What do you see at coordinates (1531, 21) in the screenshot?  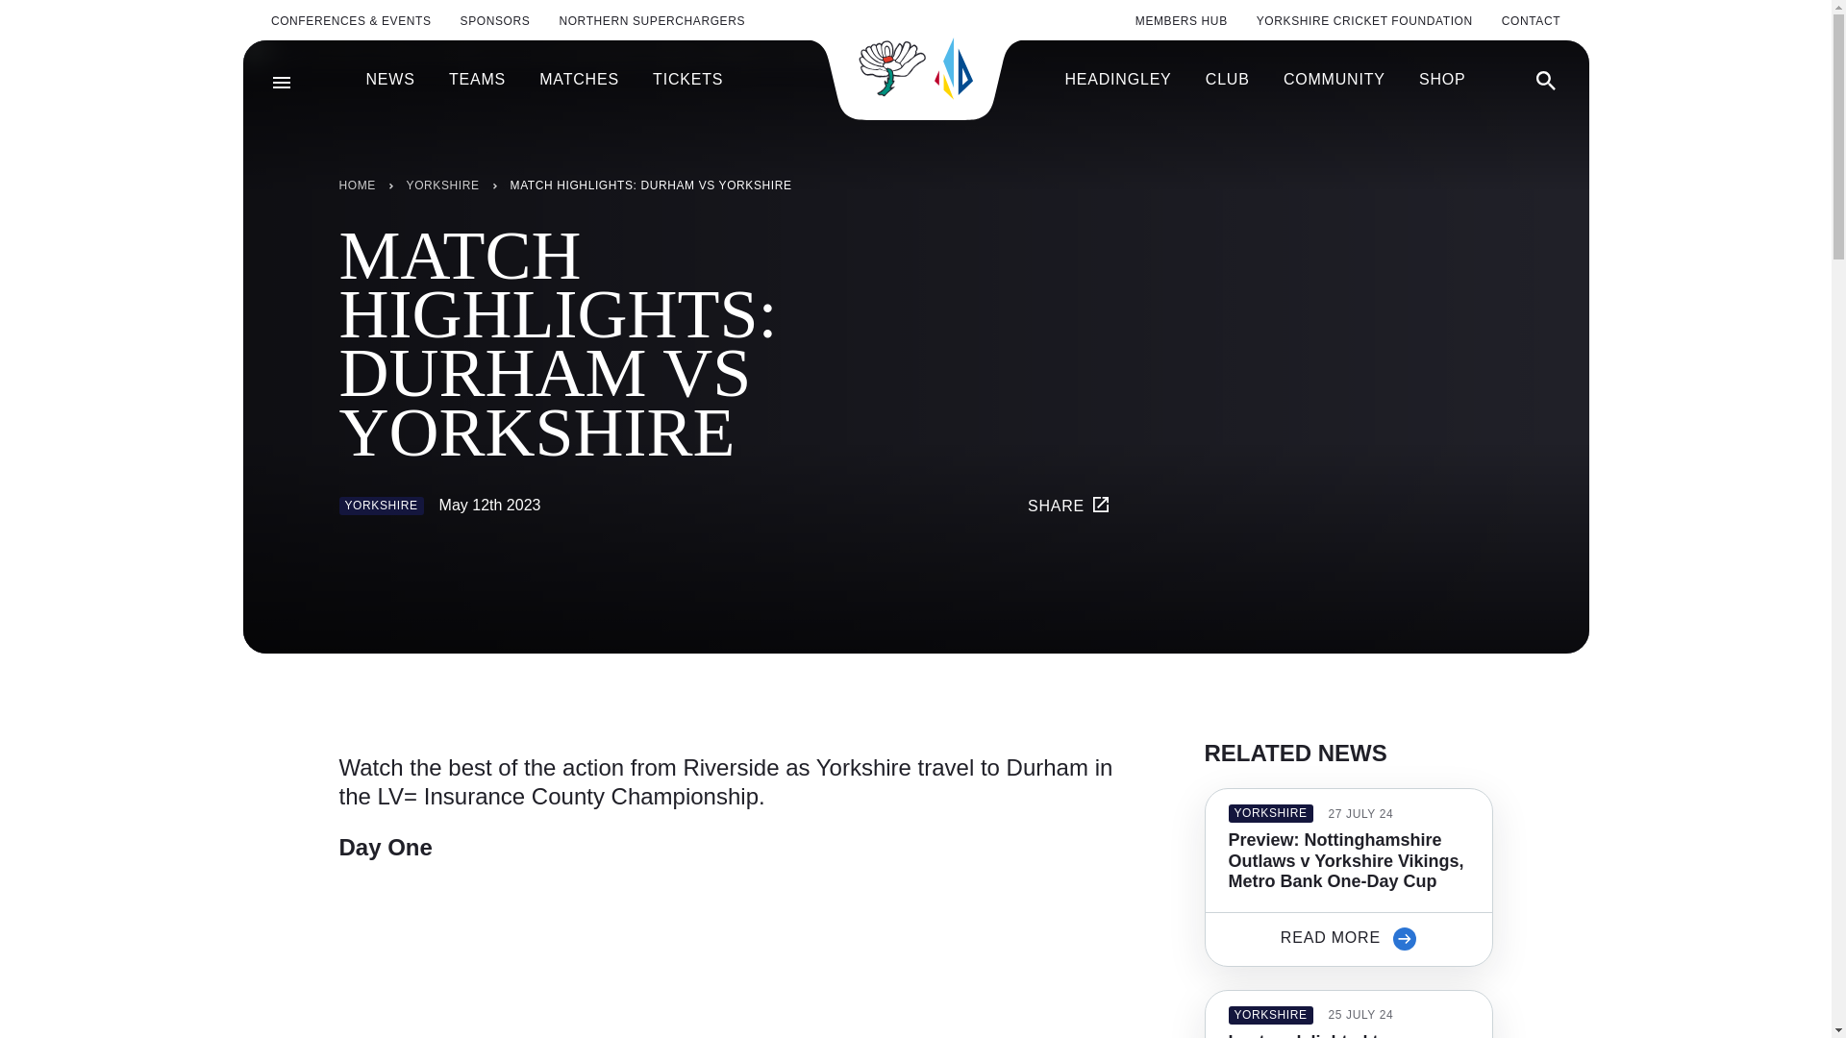 I see `CONTACT` at bounding box center [1531, 21].